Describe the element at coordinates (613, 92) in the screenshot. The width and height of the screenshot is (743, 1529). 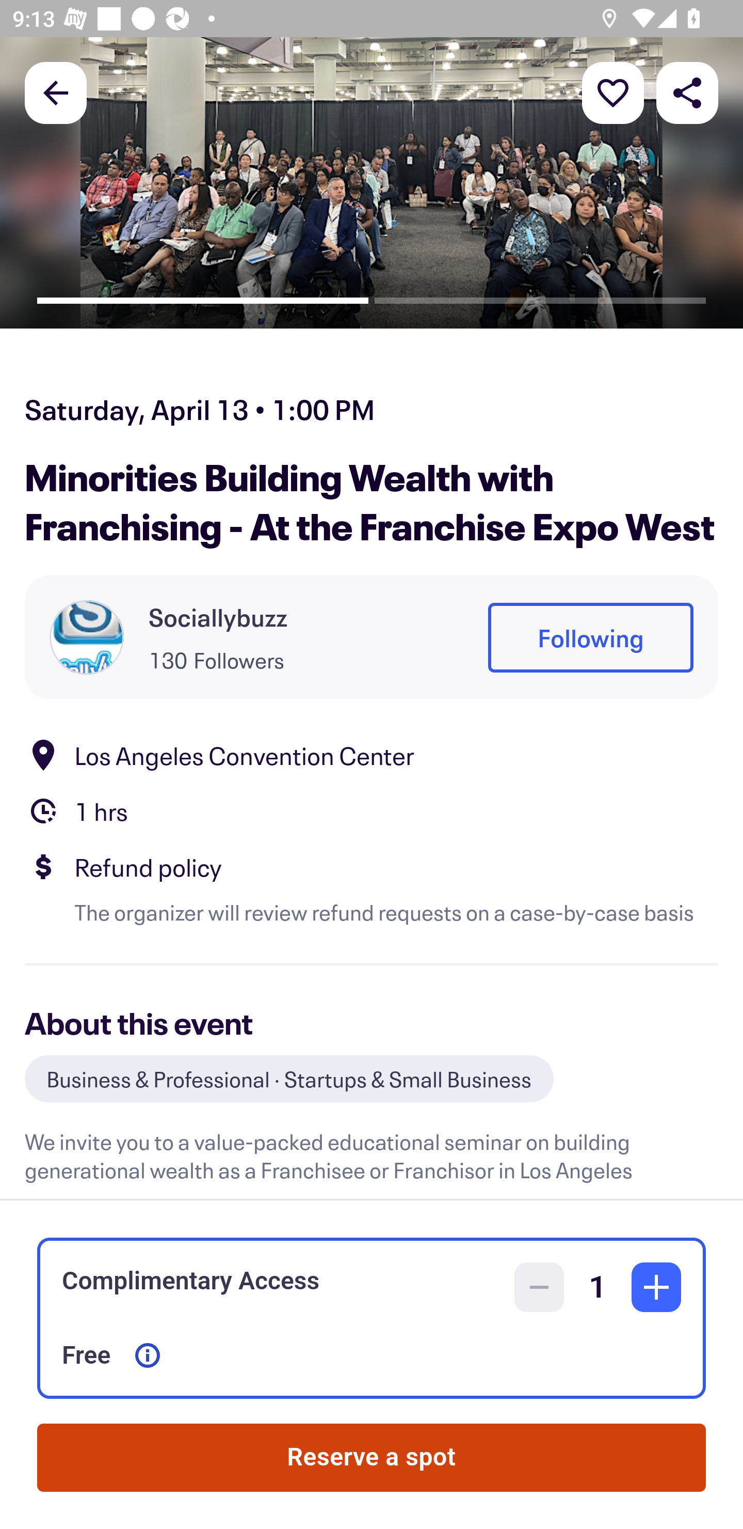
I see `More` at that location.